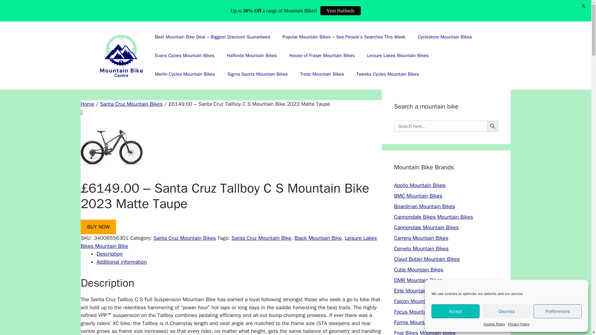  I want to click on Leisure Lakes Bikes Mountain Bike, so click(228, 242).